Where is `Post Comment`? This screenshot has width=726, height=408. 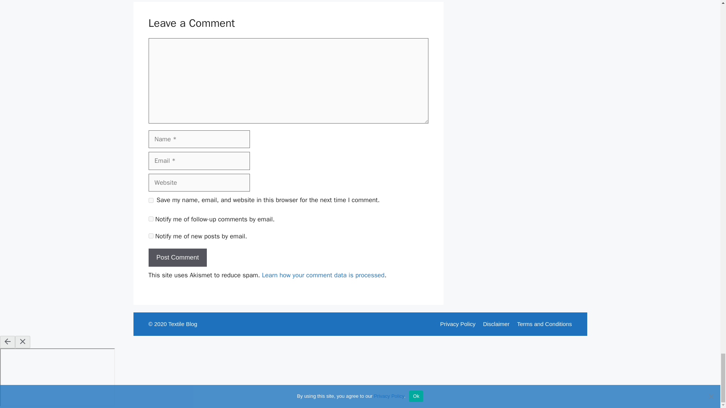
Post Comment is located at coordinates (177, 258).